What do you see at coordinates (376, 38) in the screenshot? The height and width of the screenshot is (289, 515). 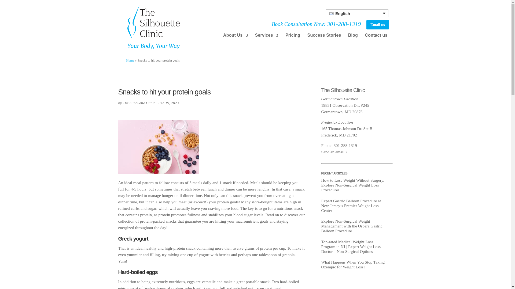 I see `Contact us` at bounding box center [376, 38].